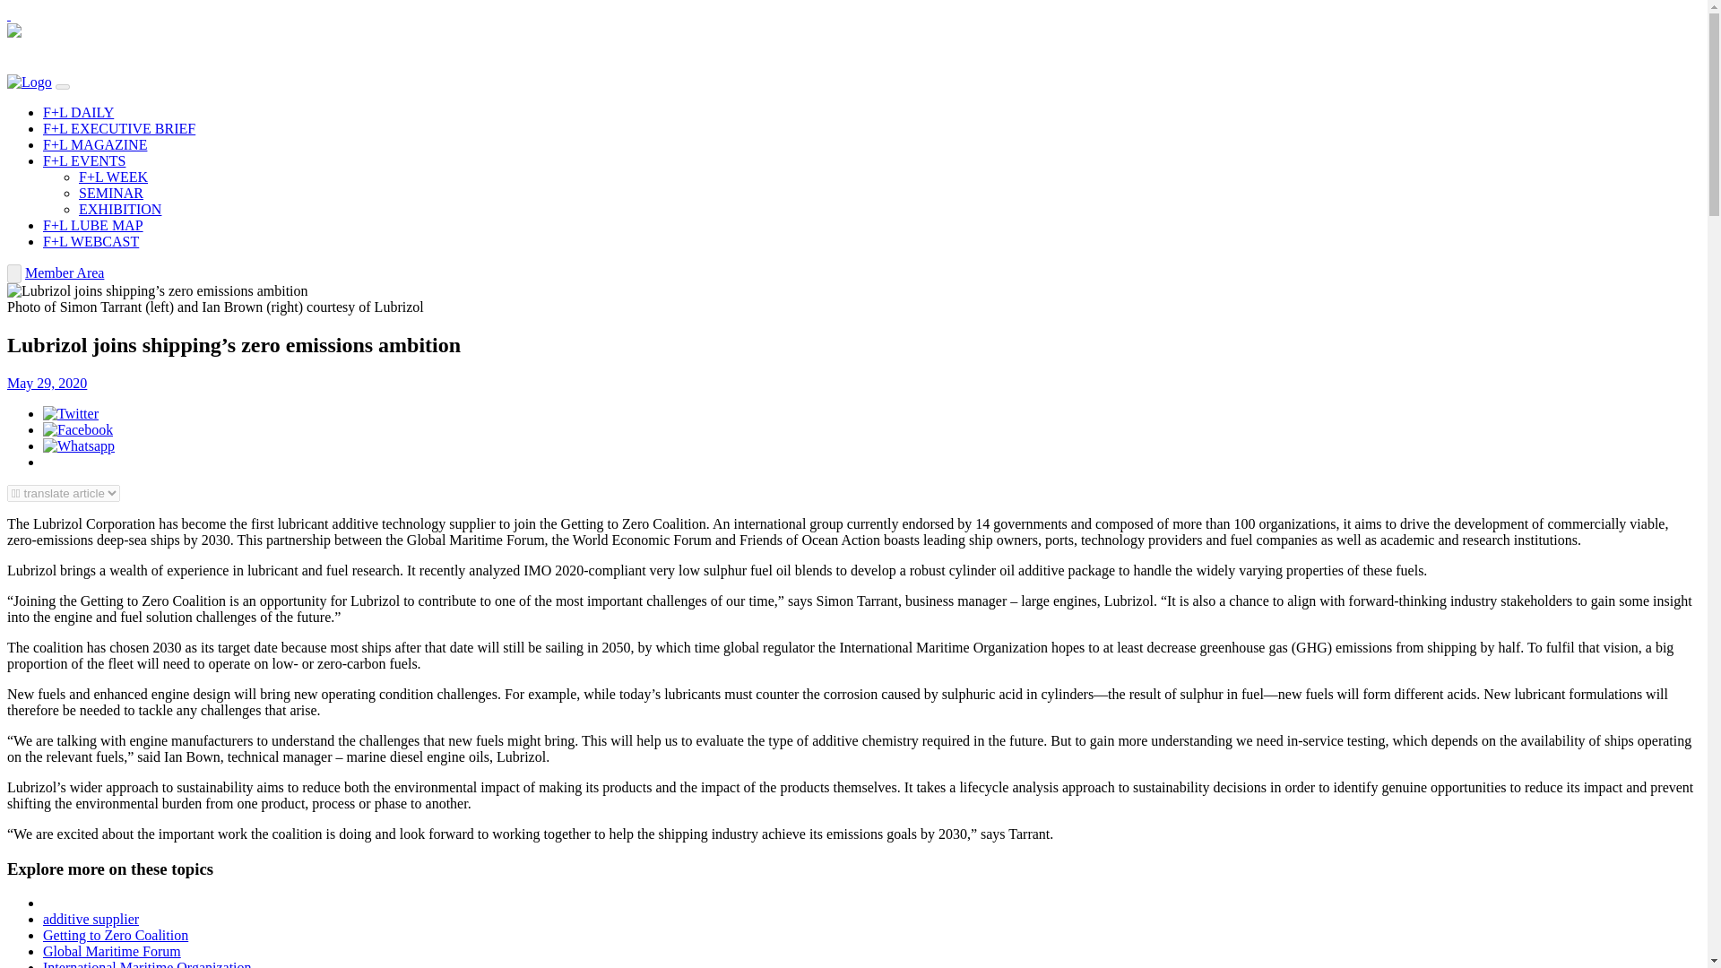 The height and width of the screenshot is (968, 1721). What do you see at coordinates (47, 384) in the screenshot?
I see `May 29, 2020` at bounding box center [47, 384].